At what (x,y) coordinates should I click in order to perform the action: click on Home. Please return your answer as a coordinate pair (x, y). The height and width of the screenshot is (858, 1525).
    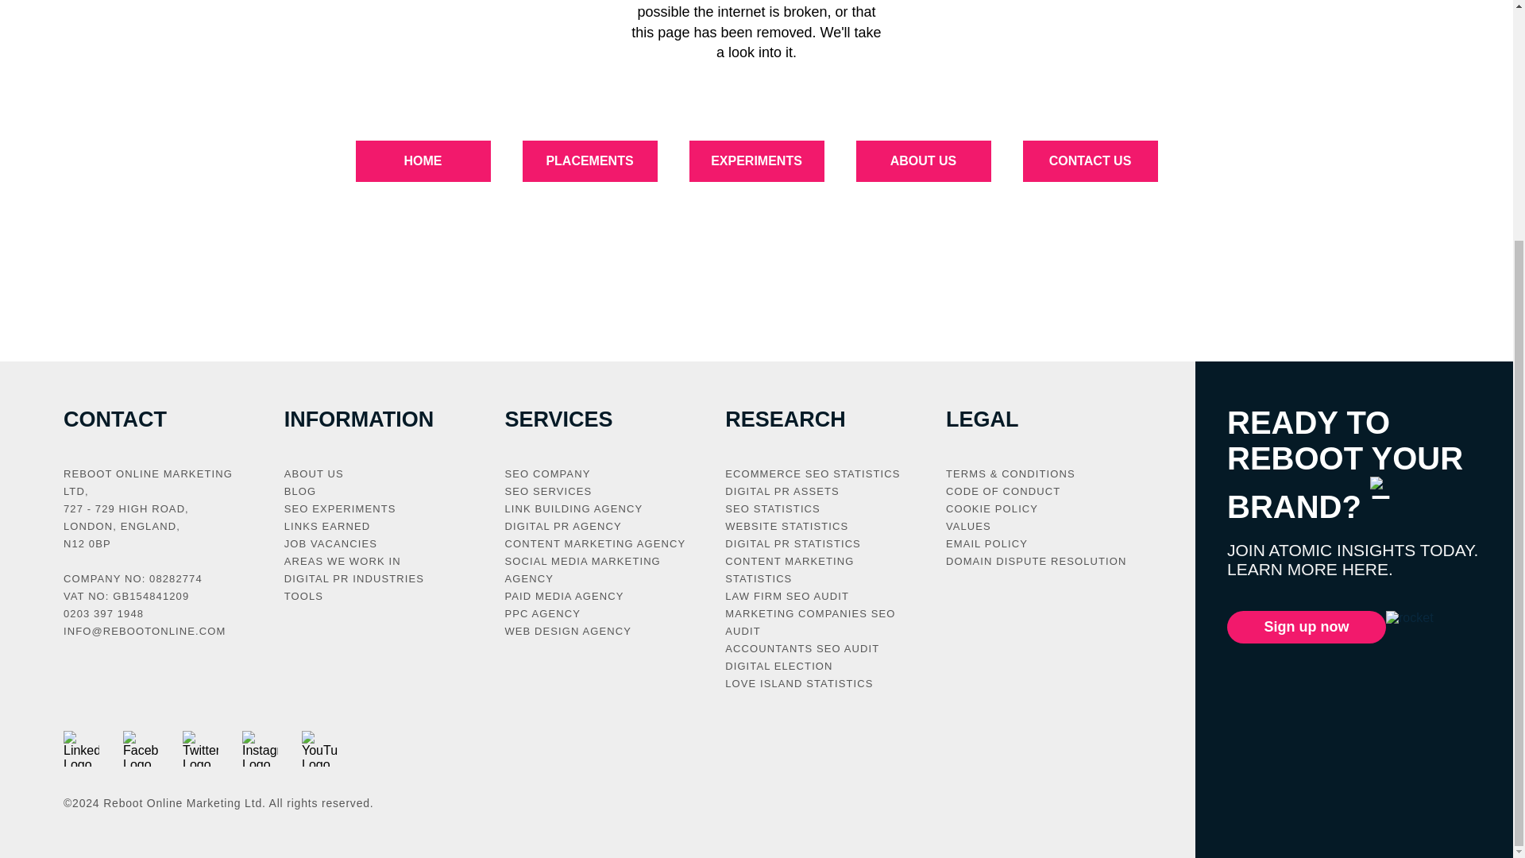
    Looking at the image, I should click on (423, 160).